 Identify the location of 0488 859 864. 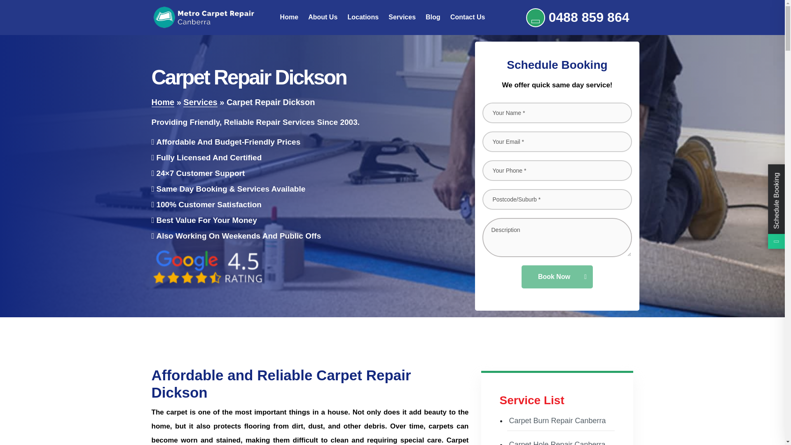
(578, 17).